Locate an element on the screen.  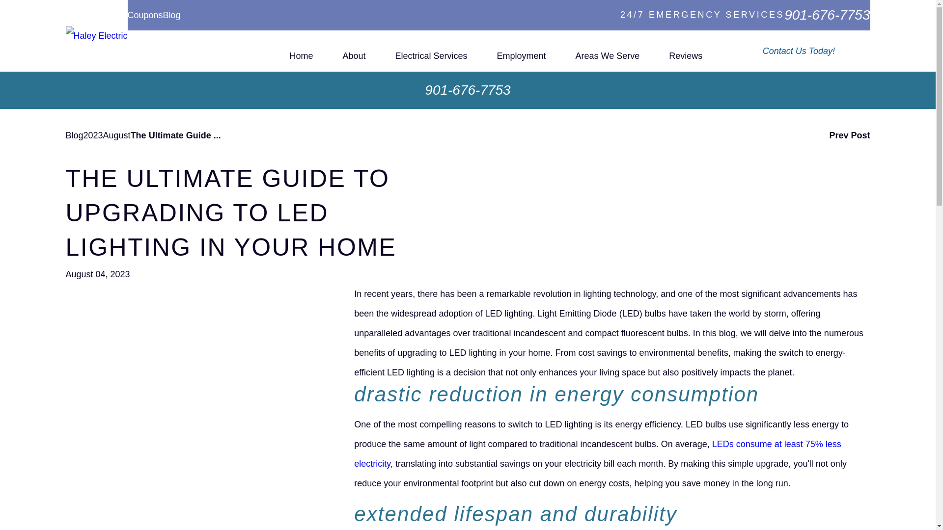
Areas We Serve is located at coordinates (608, 51).